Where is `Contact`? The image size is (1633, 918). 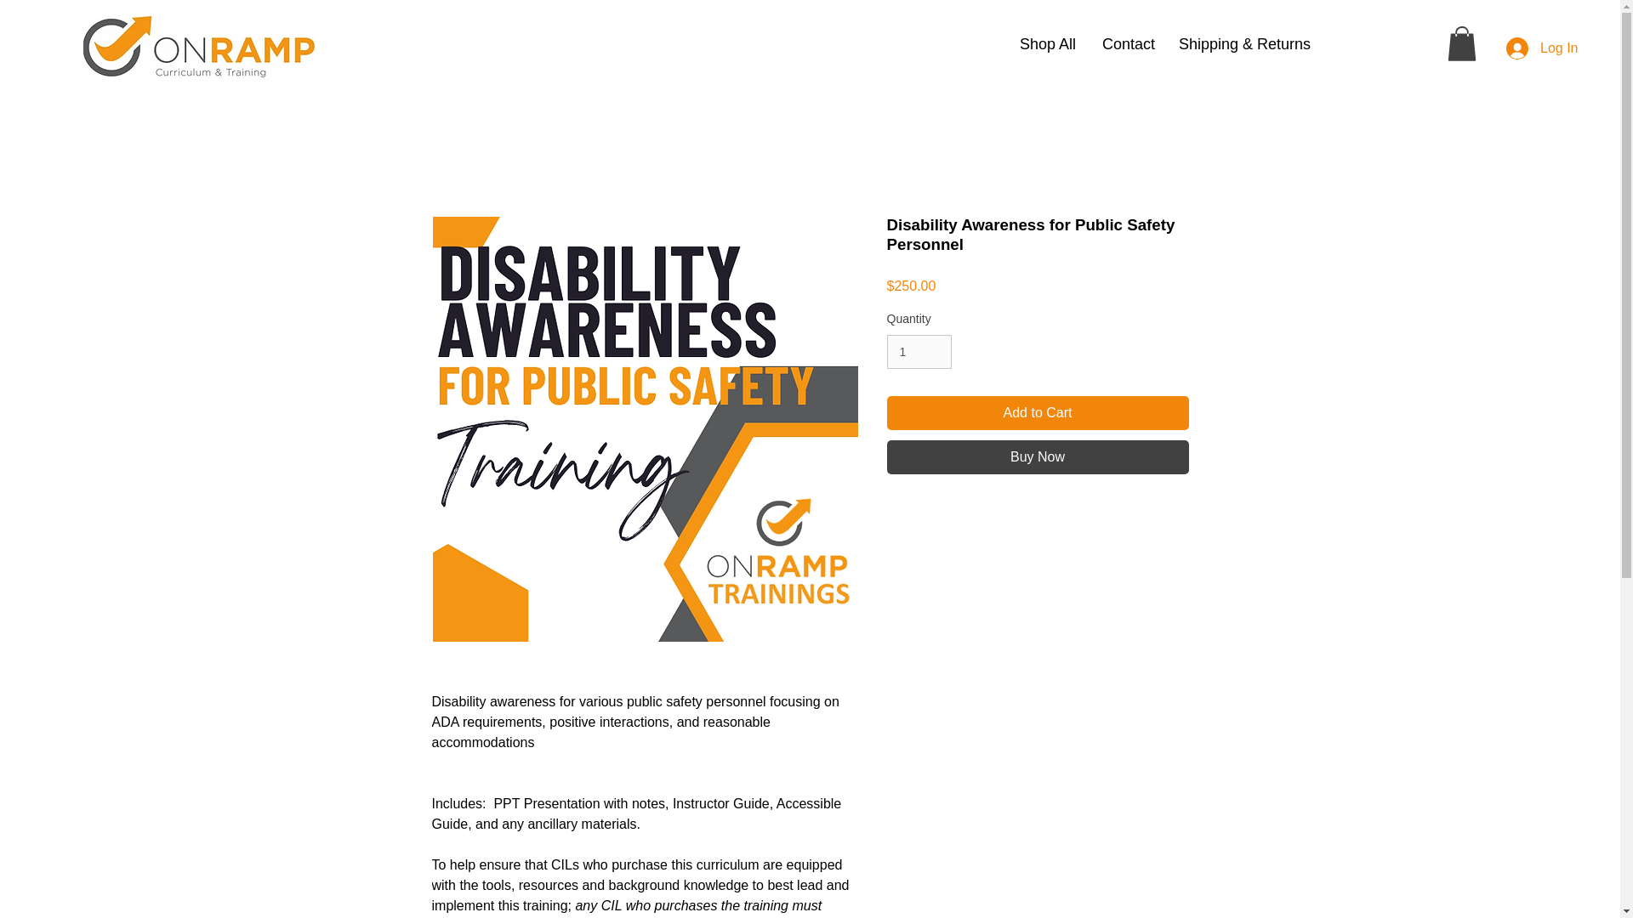 Contact is located at coordinates (1127, 44).